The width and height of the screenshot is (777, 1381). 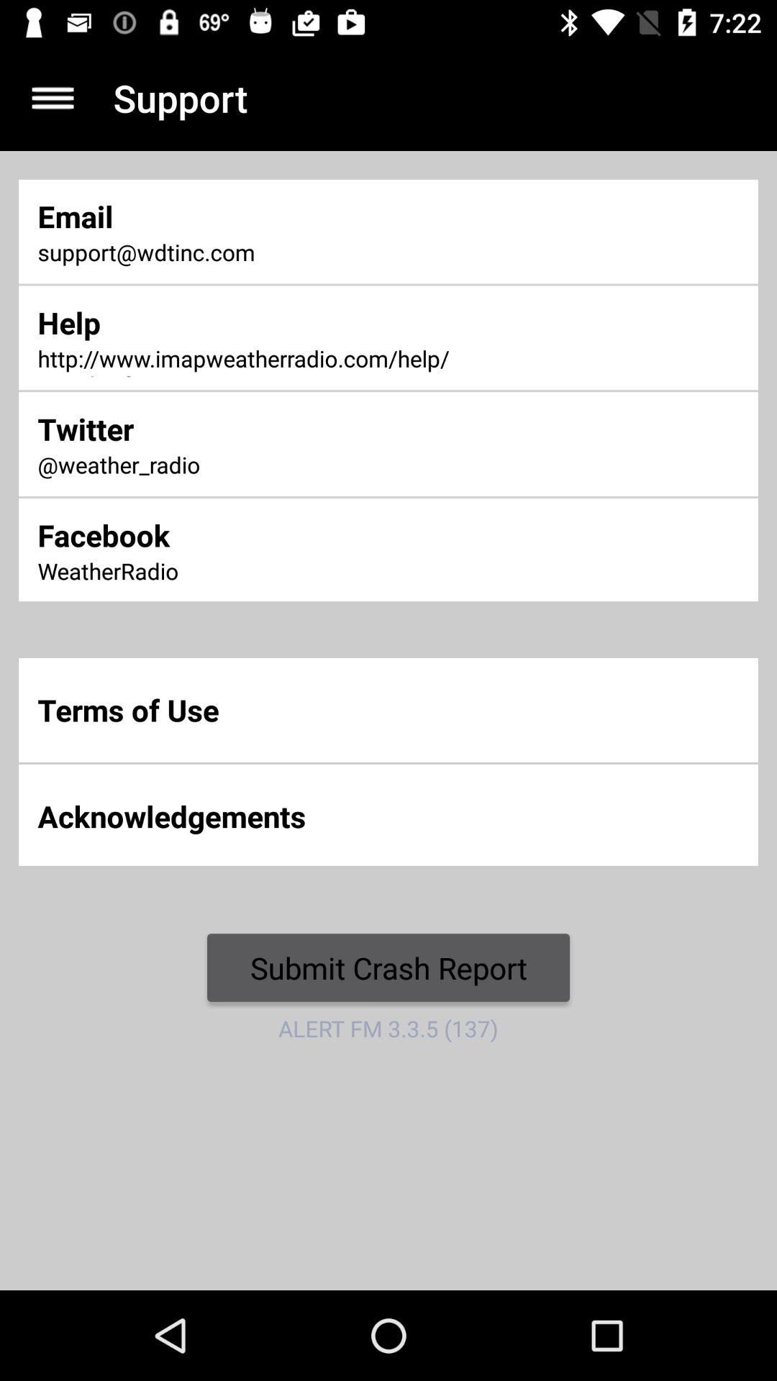 What do you see at coordinates (256, 466) in the screenshot?
I see `scroll until @weather_radio` at bounding box center [256, 466].